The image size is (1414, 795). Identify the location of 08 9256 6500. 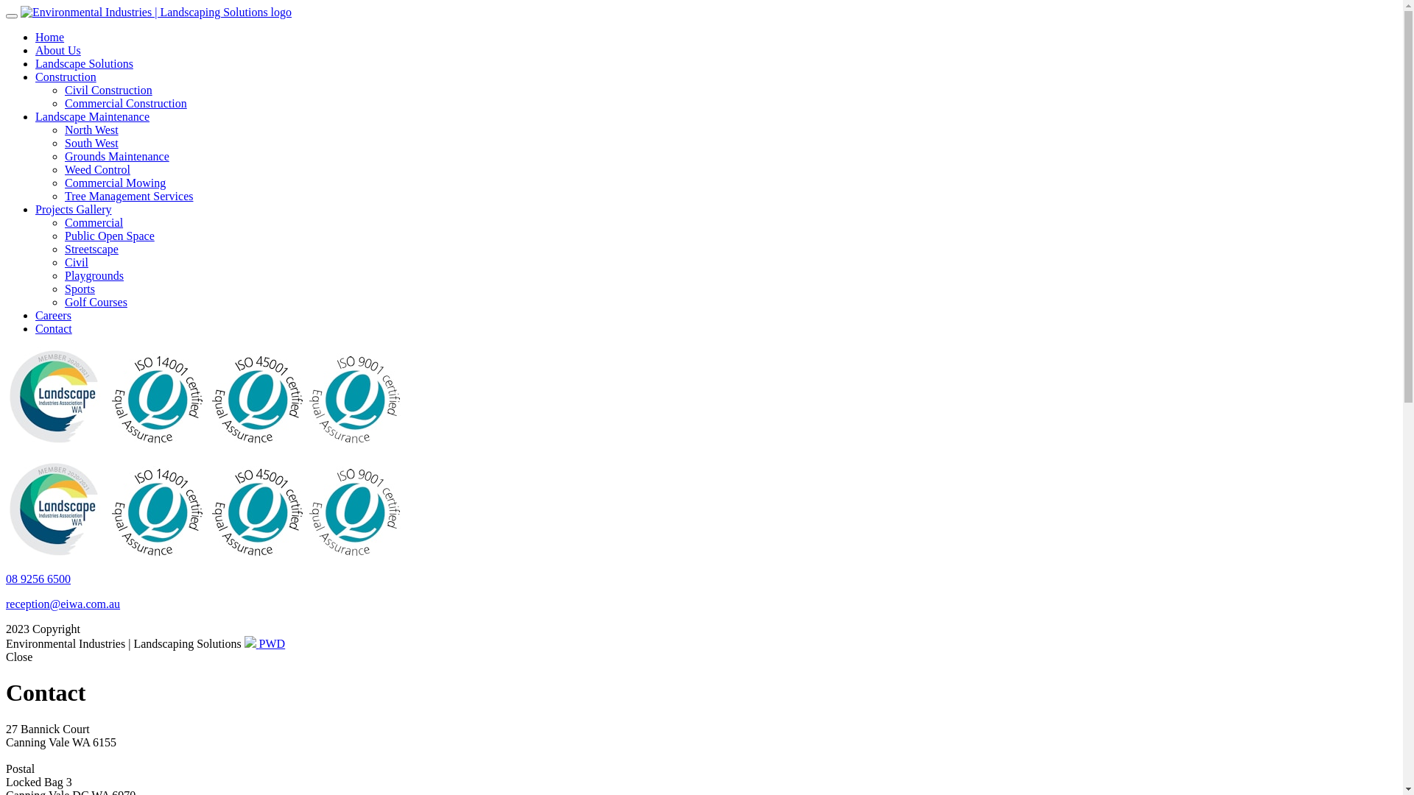
(38, 579).